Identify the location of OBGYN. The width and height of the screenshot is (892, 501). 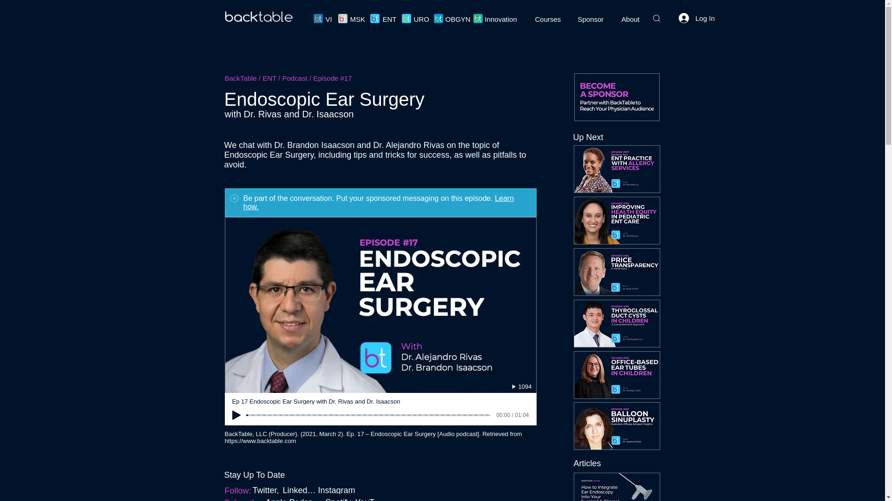
(458, 19).